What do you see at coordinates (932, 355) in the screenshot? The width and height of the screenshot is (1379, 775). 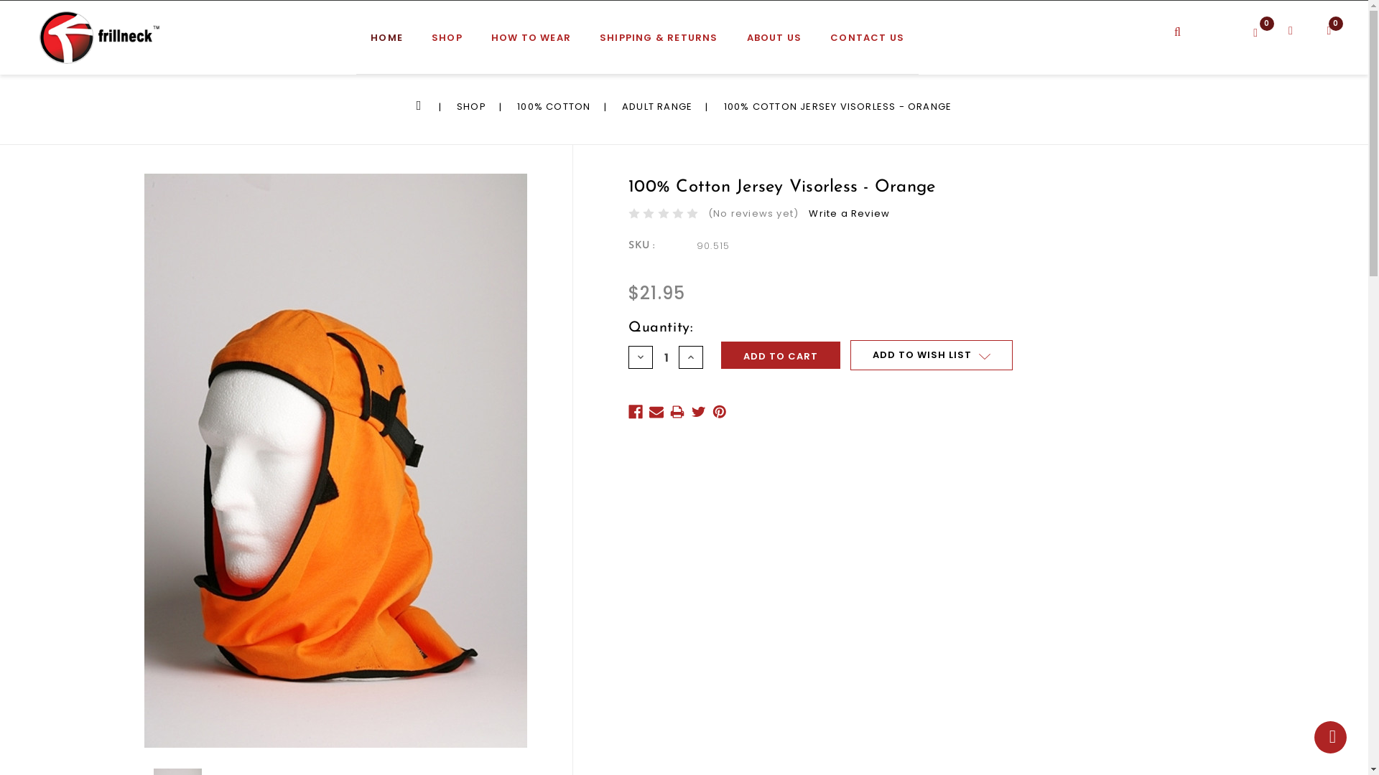 I see `ADD TO WISH LIST` at bounding box center [932, 355].